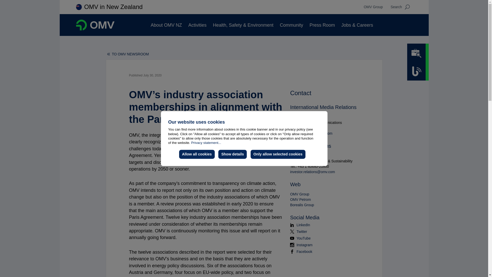  Describe the element at coordinates (197, 154) in the screenshot. I see `Allow all cookies` at that location.